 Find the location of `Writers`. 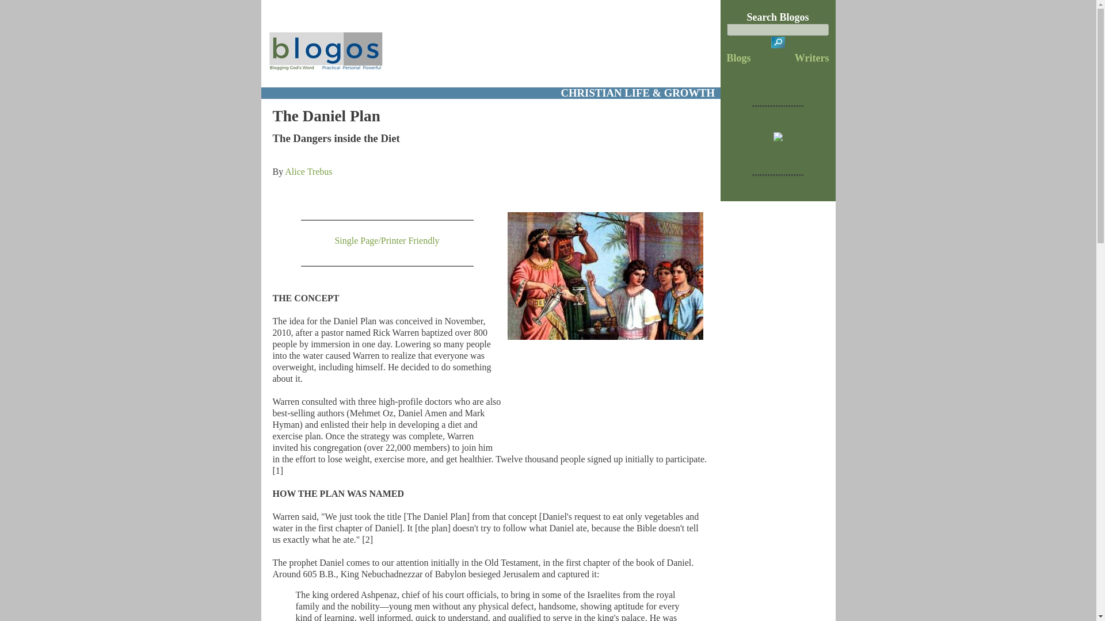

Writers is located at coordinates (811, 57).